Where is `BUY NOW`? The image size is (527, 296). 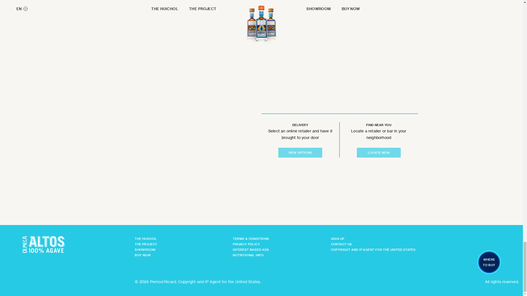
BUY NOW is located at coordinates (143, 255).